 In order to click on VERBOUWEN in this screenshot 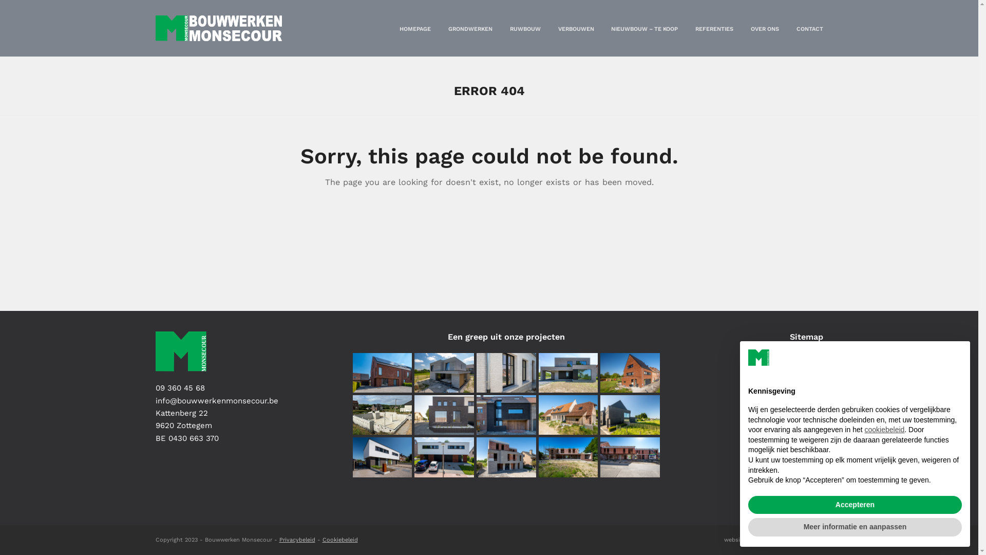, I will do `click(576, 28)`.